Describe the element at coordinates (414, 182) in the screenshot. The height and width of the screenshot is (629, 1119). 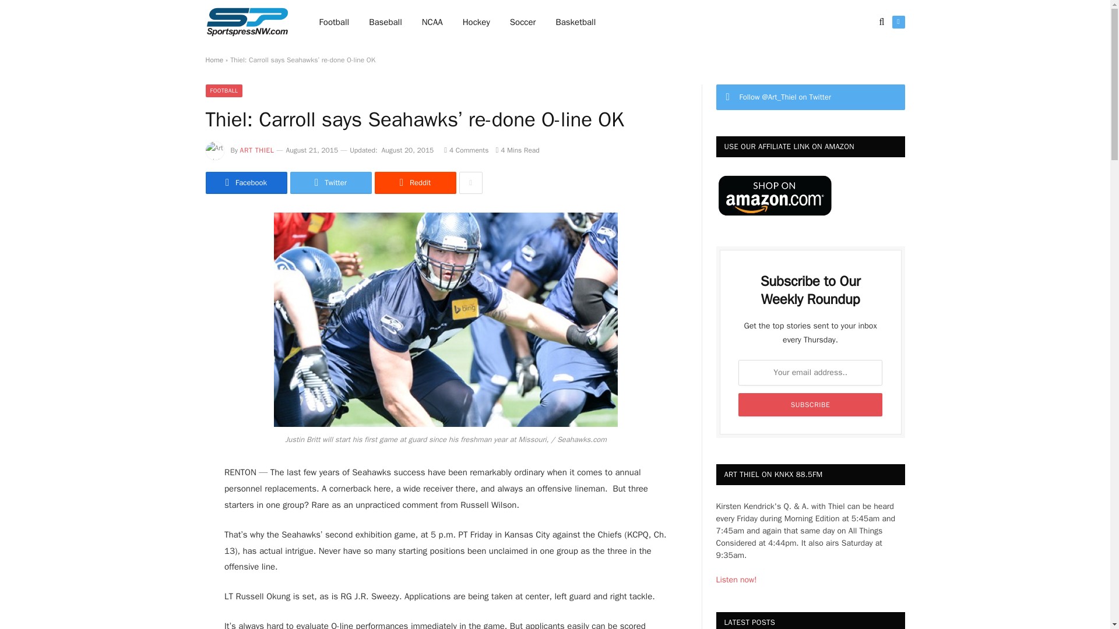
I see `Share on Reddit` at that location.